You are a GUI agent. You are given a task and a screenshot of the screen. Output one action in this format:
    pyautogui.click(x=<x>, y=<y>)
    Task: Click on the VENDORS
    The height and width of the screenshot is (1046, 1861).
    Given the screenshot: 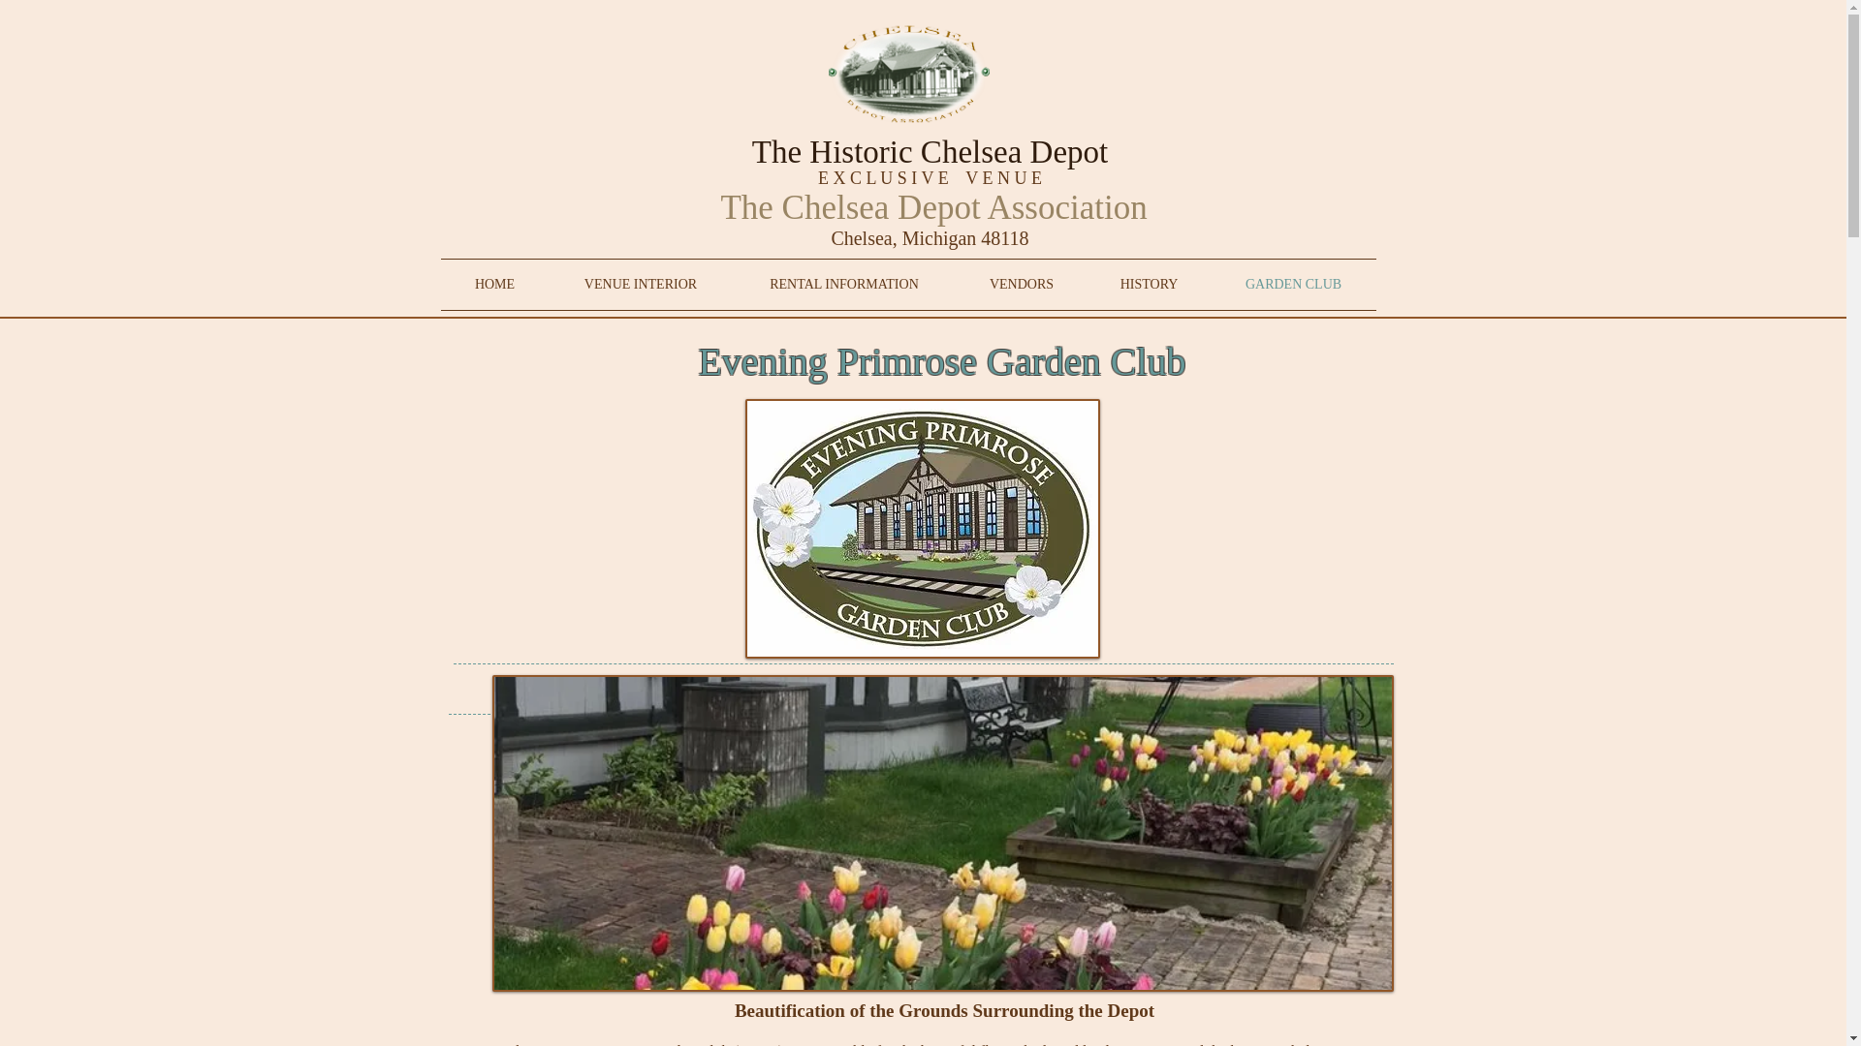 What is the action you would take?
    pyautogui.click(x=1022, y=284)
    